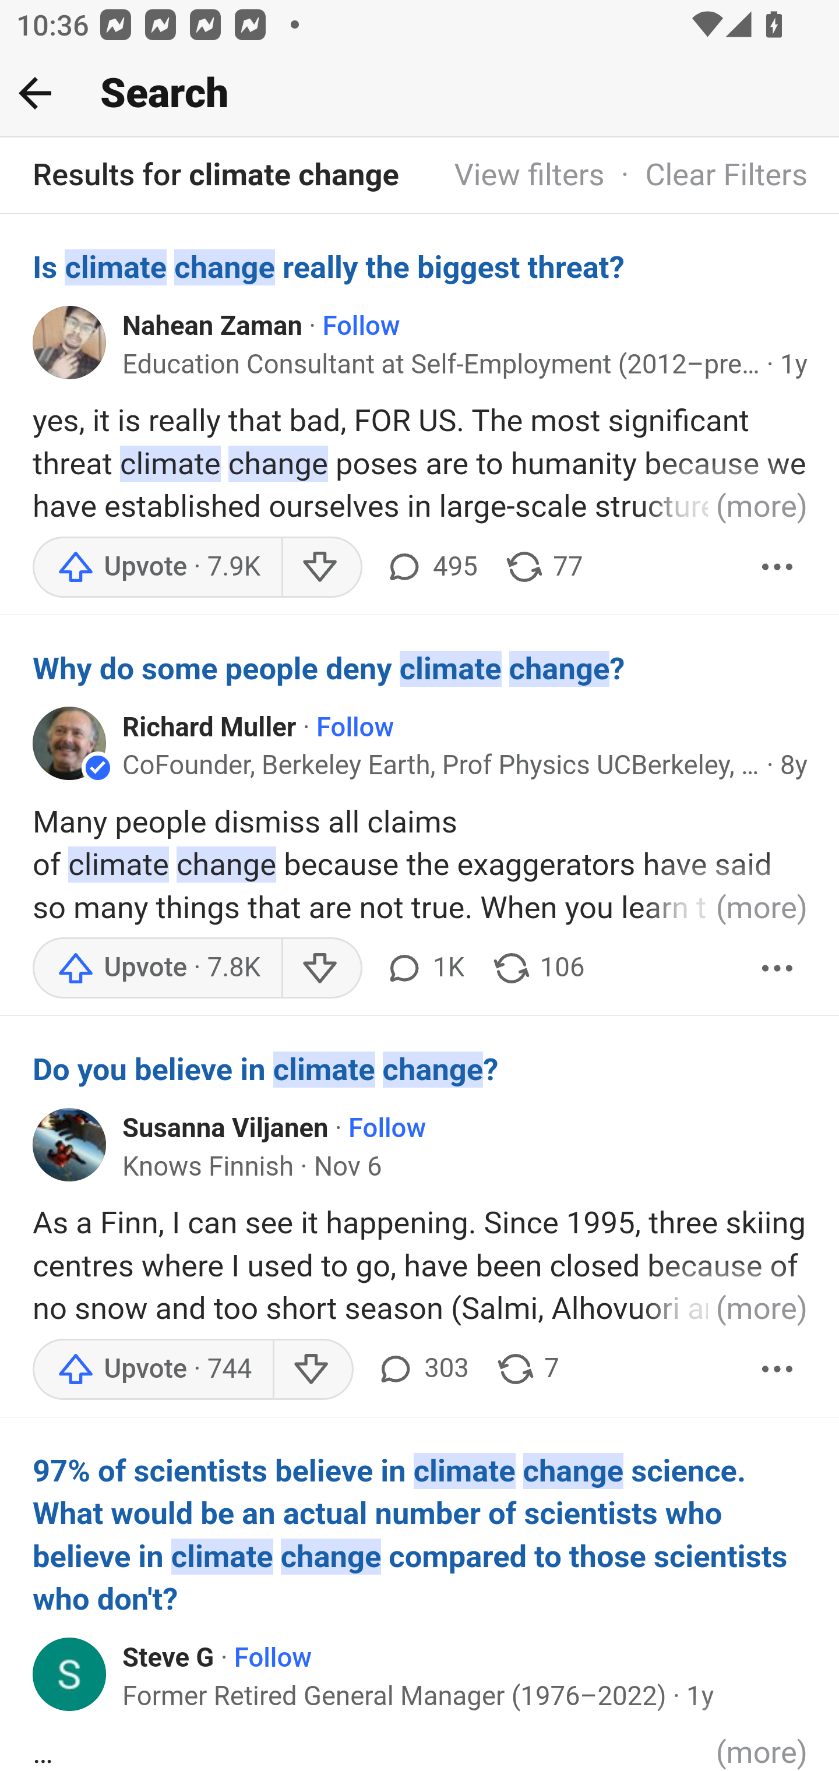  I want to click on 1y 1 y, so click(700, 1695).